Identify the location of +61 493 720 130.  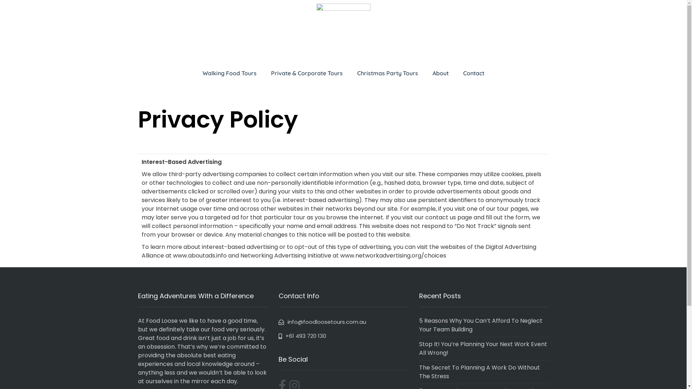
(302, 336).